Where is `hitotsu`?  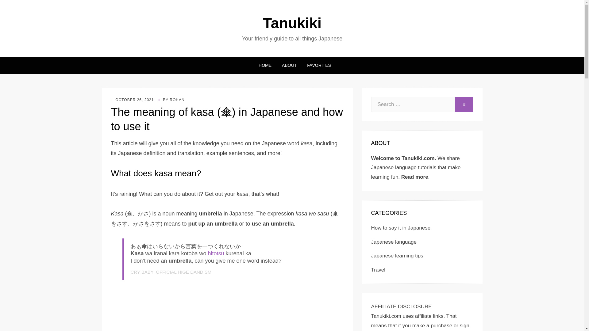
hitotsu is located at coordinates (216, 253).